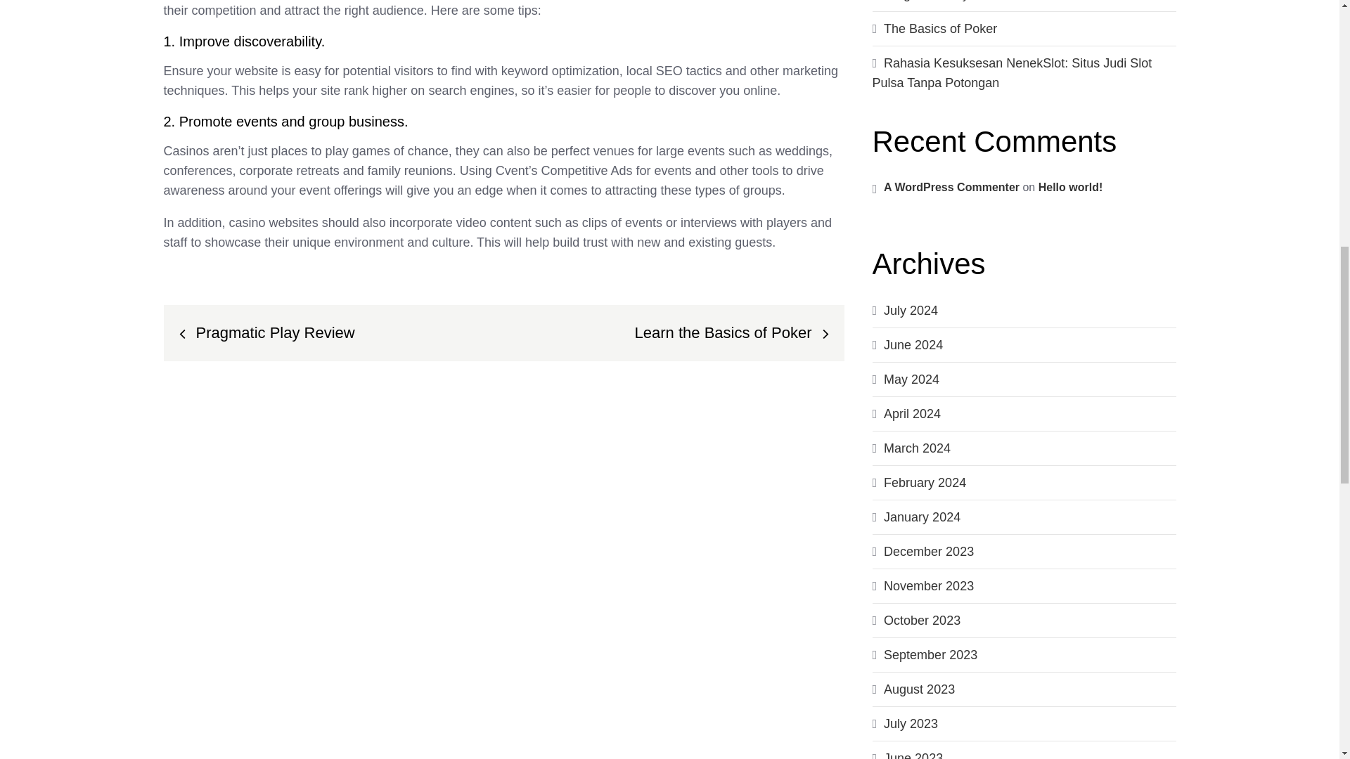 The height and width of the screenshot is (759, 1350). Describe the element at coordinates (922, 620) in the screenshot. I see `October 2023` at that location.